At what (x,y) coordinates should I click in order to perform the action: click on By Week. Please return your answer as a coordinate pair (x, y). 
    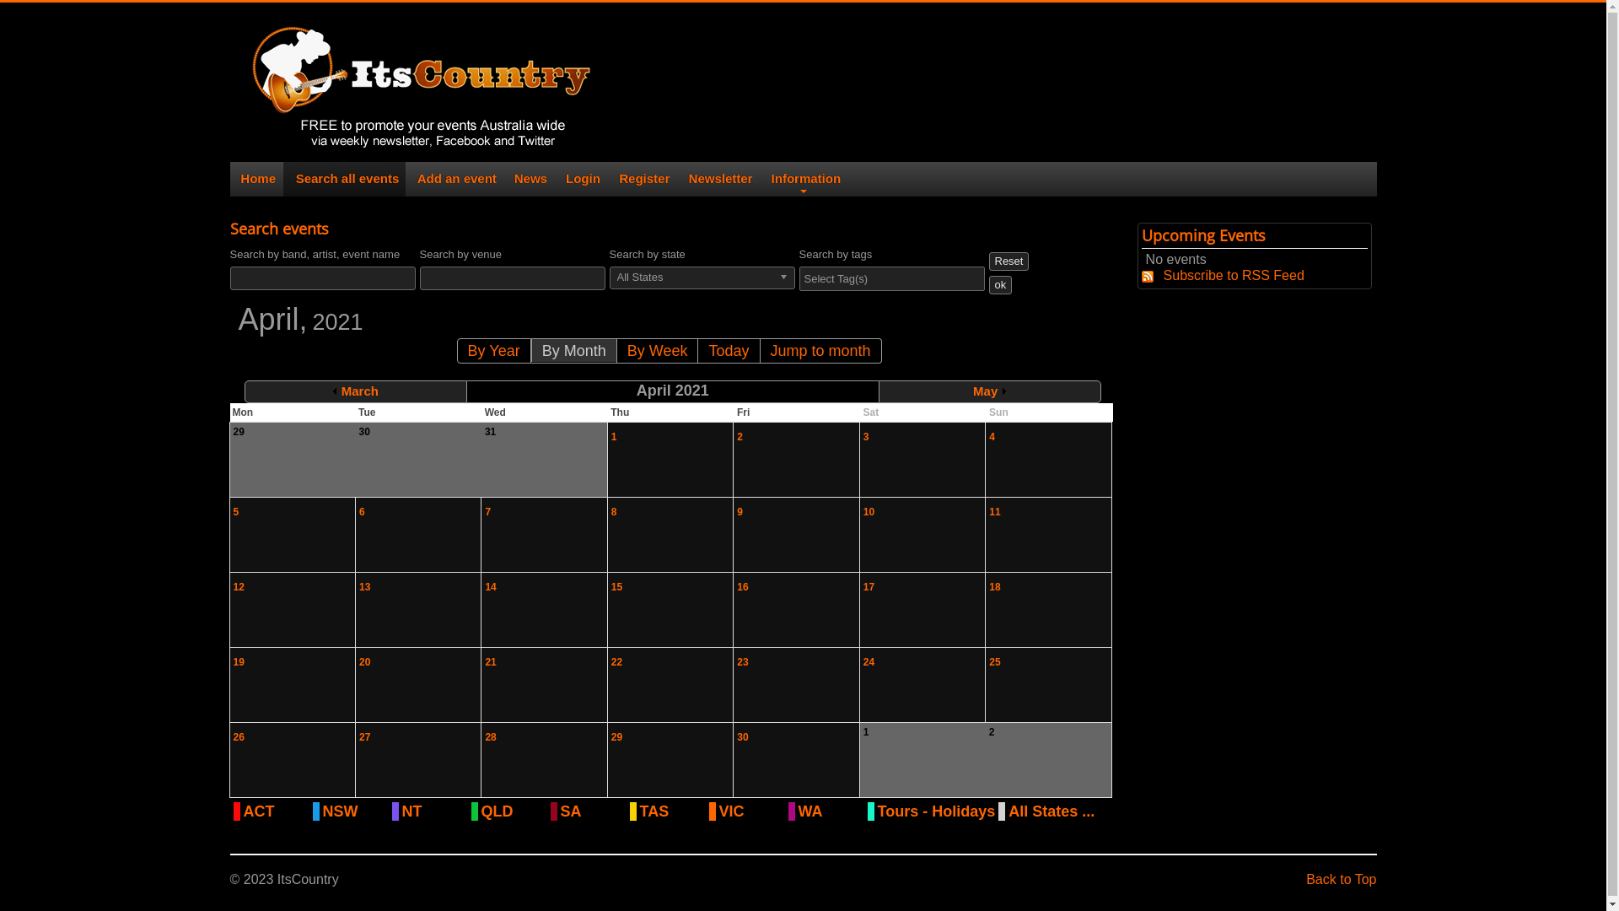
    Looking at the image, I should click on (658, 351).